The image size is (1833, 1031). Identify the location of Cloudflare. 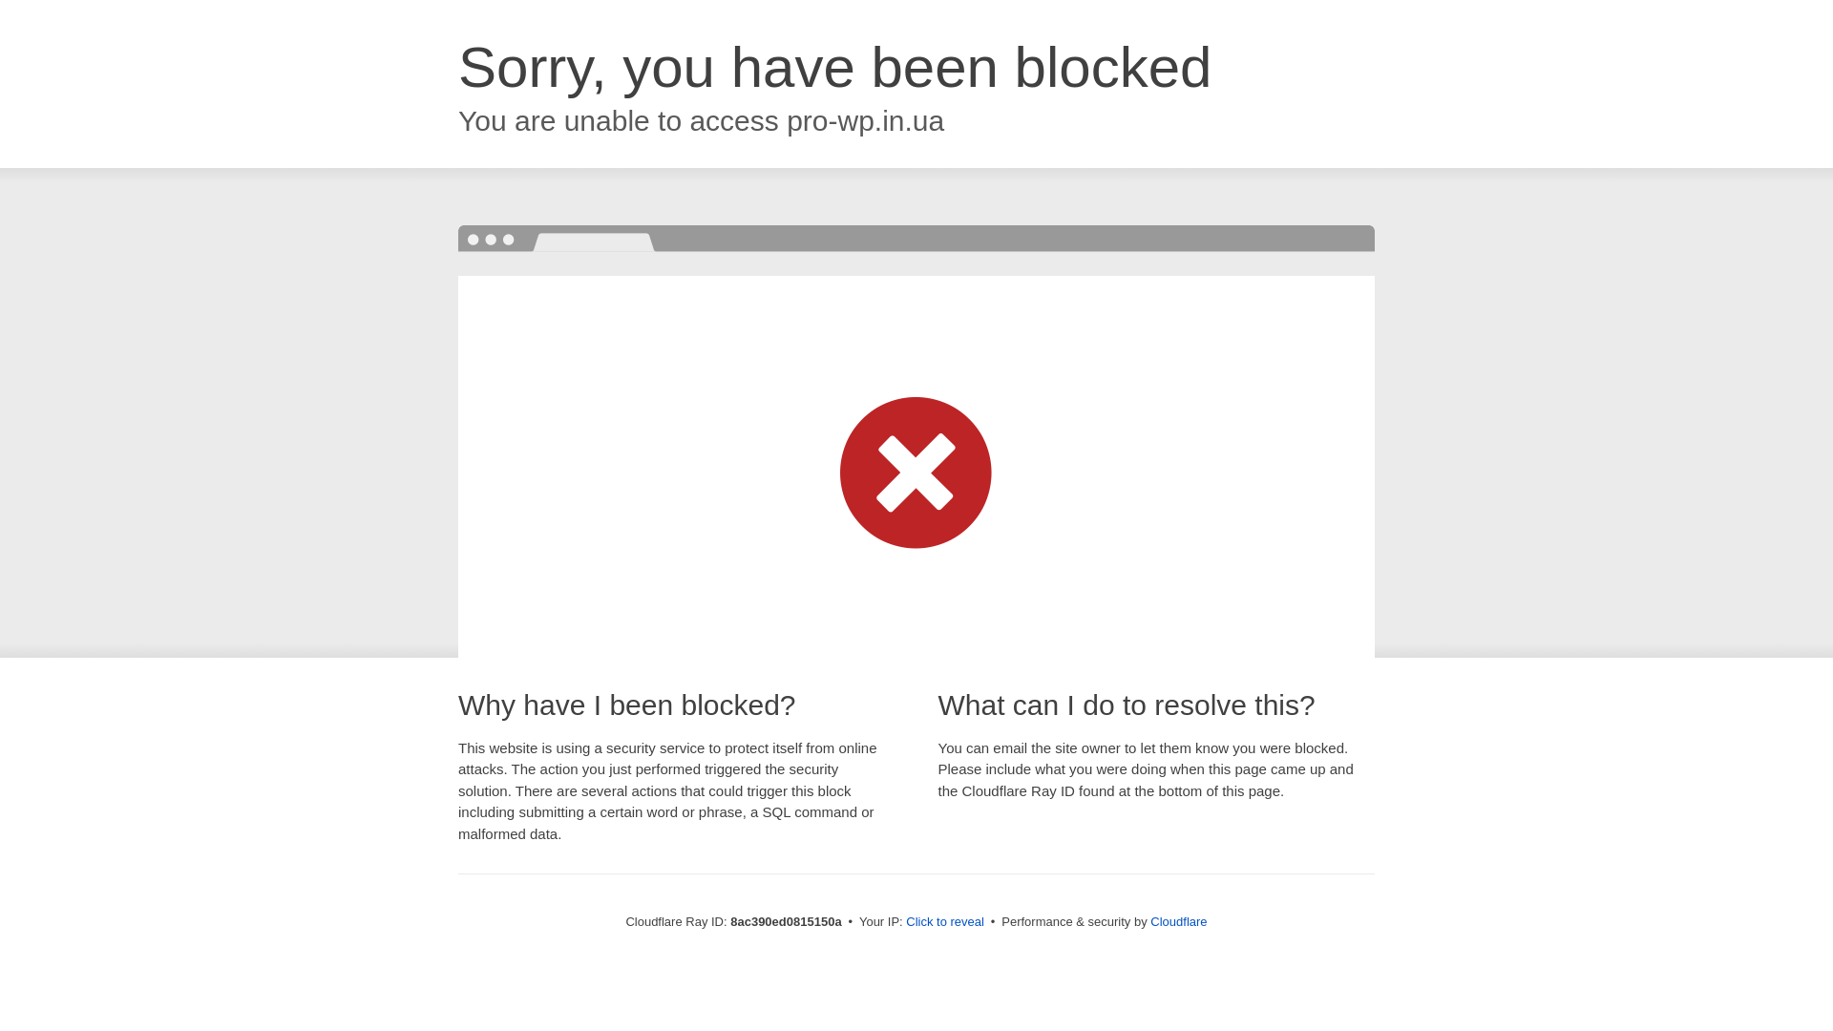
(1178, 921).